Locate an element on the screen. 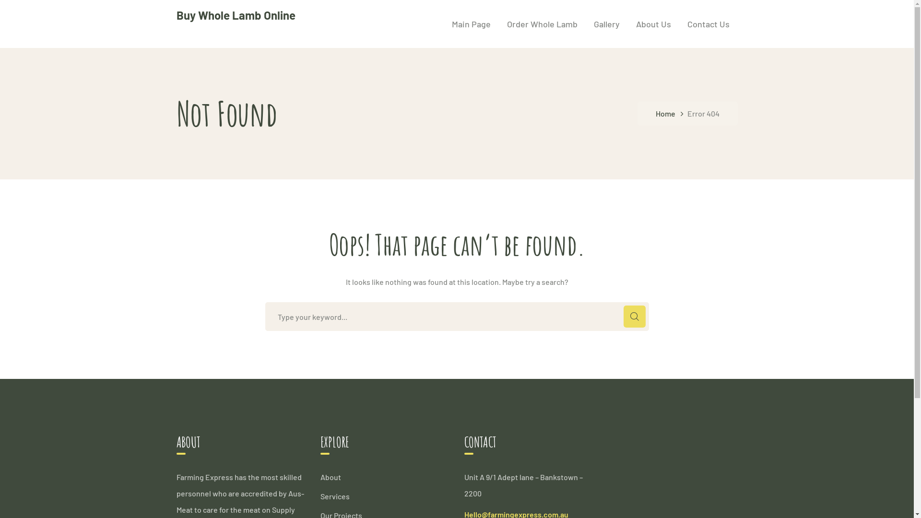 The width and height of the screenshot is (921, 518). About is located at coordinates (331, 477).